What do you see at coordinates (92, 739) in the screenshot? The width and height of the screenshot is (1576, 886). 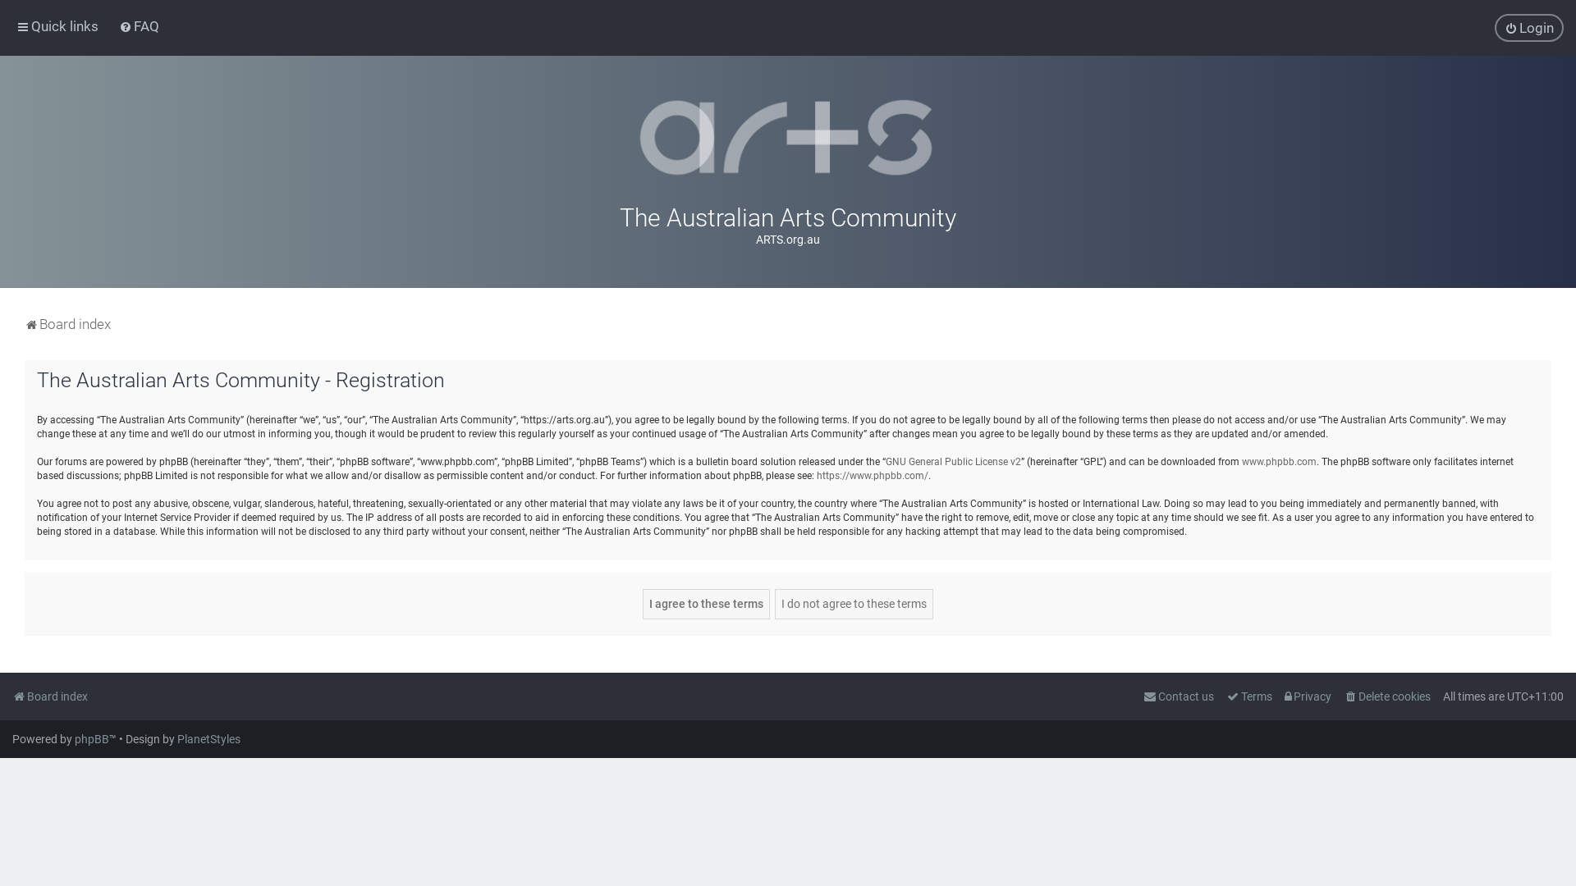 I see `phpBB` at bounding box center [92, 739].